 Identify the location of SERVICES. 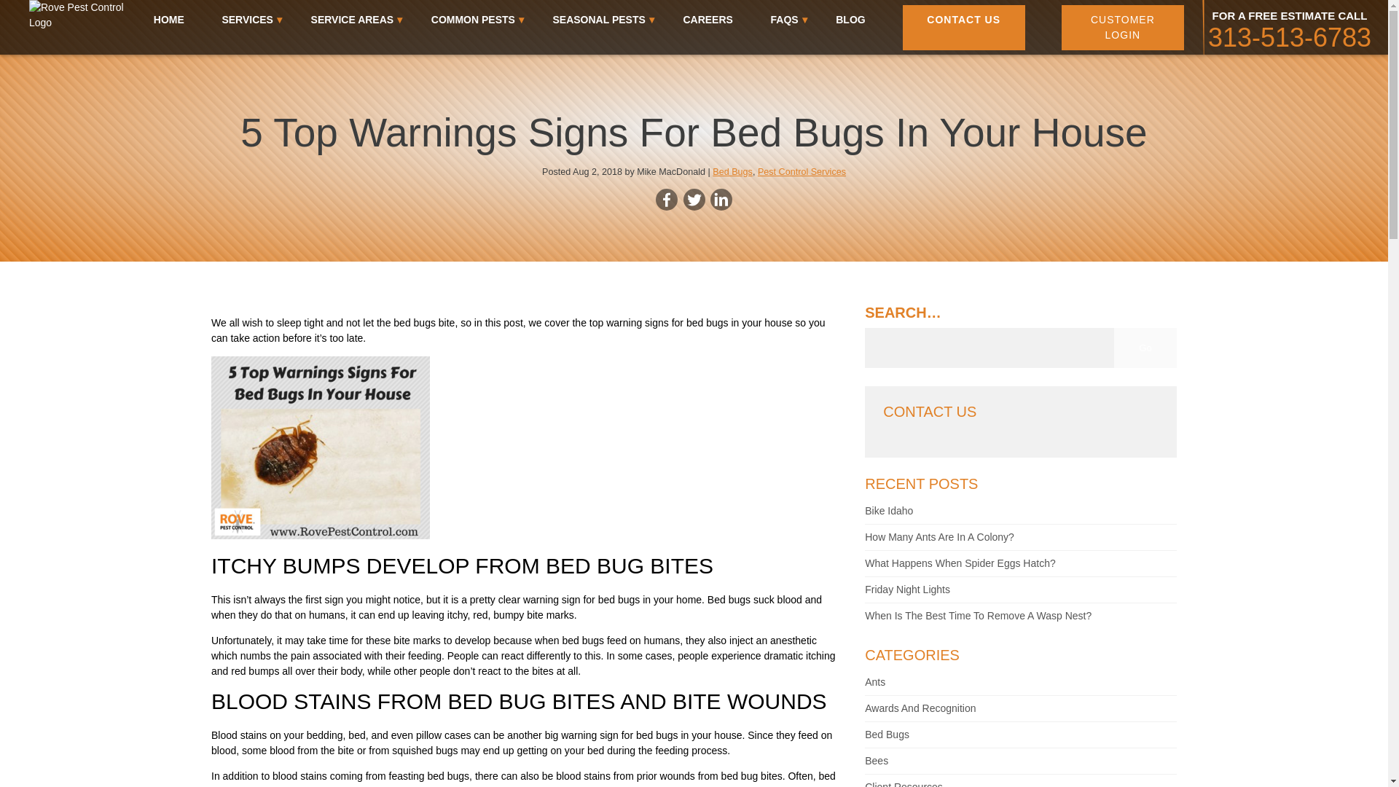
(246, 19).